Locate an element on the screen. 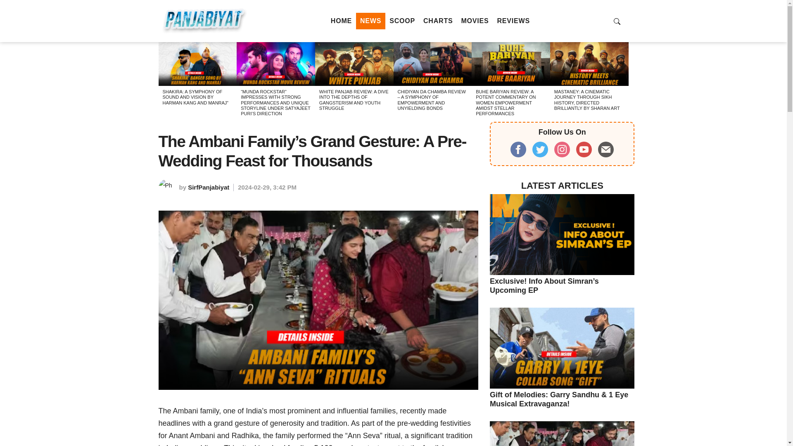  NEWS is located at coordinates (371, 21).